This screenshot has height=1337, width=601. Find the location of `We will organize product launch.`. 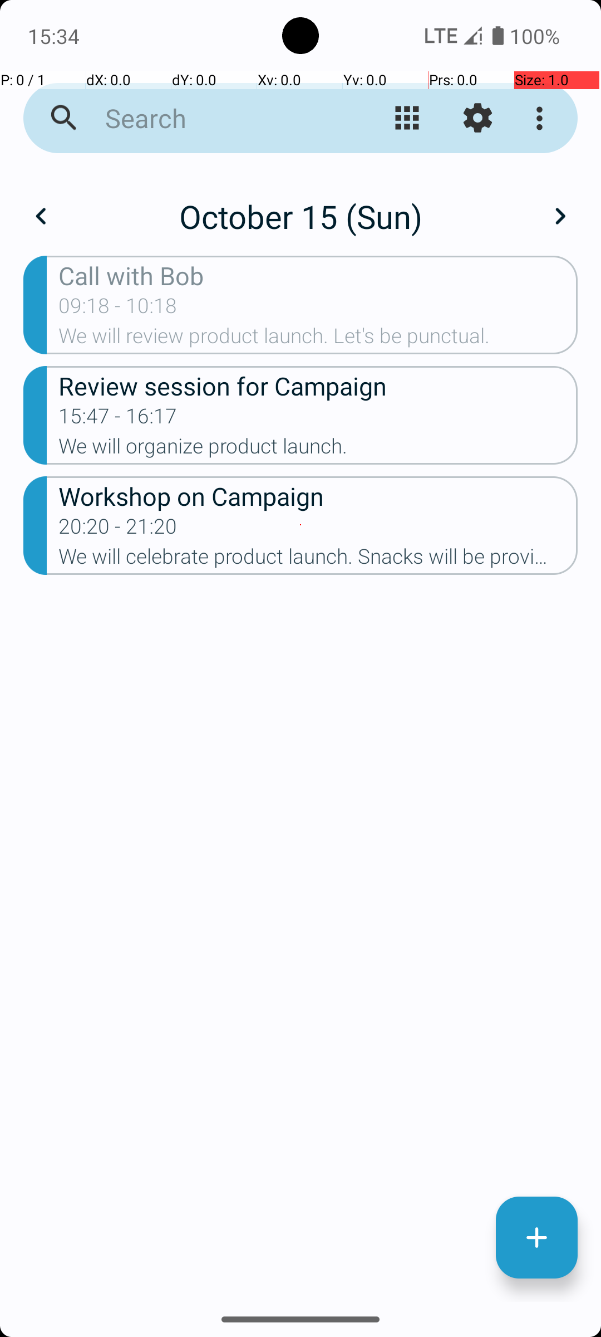

We will organize product launch. is located at coordinates (318, 449).